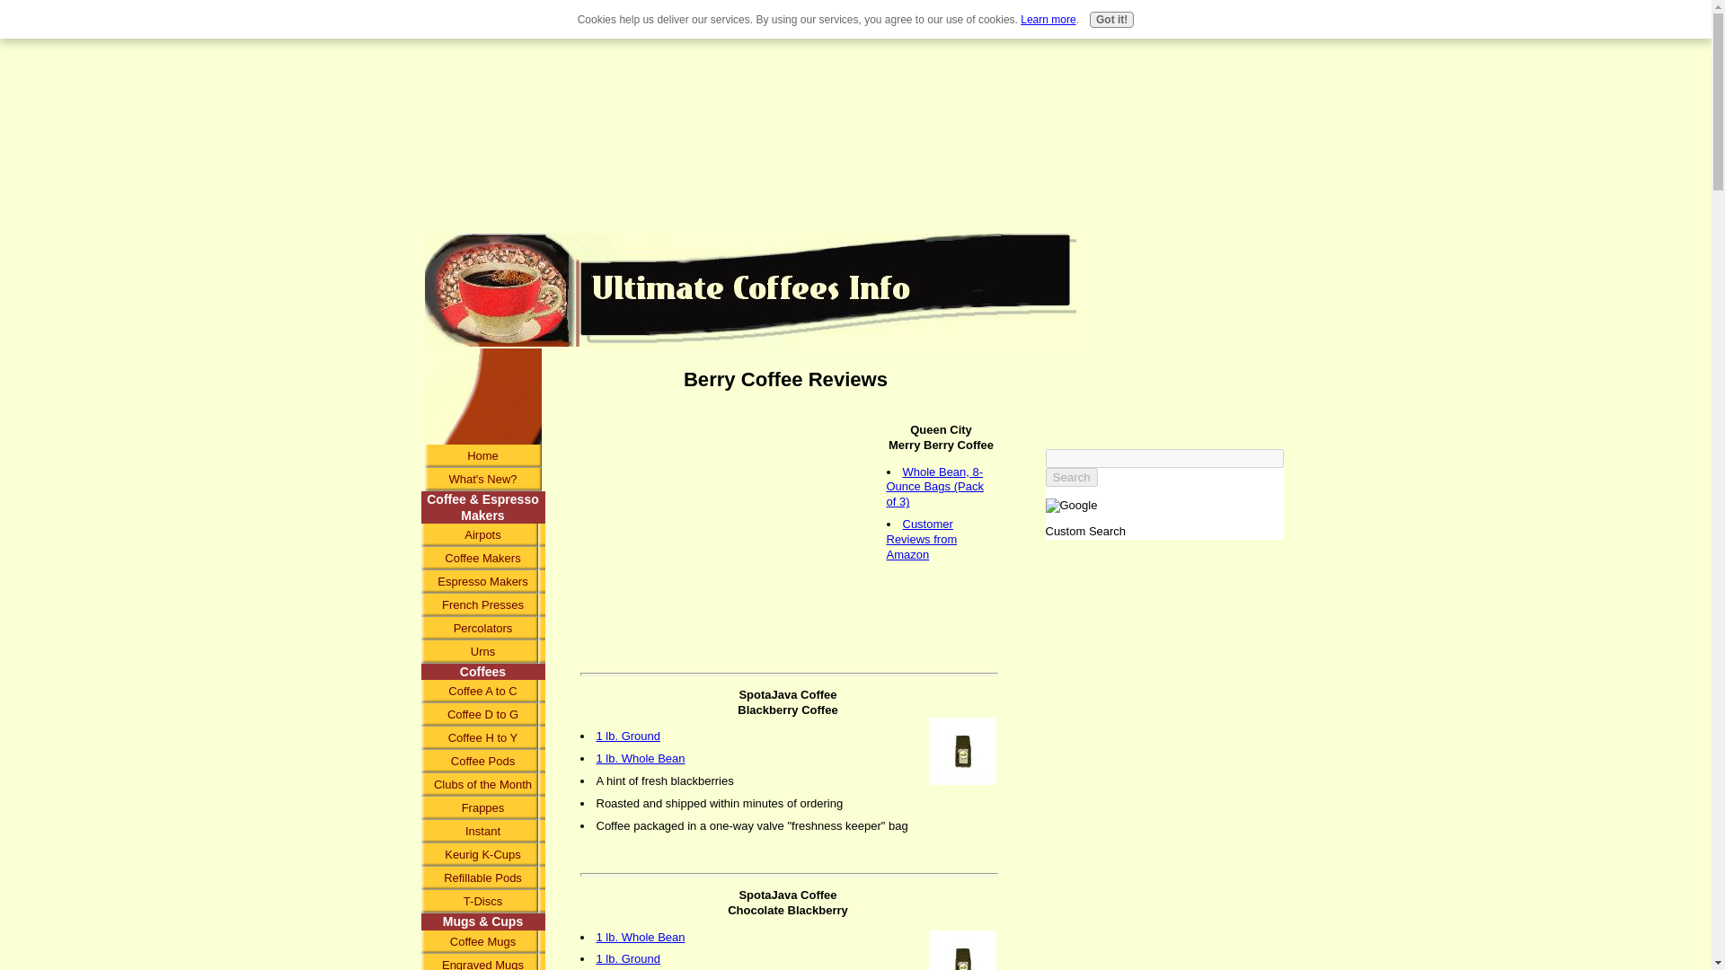  Describe the element at coordinates (482, 692) in the screenshot. I see `Coffee A to C` at that location.